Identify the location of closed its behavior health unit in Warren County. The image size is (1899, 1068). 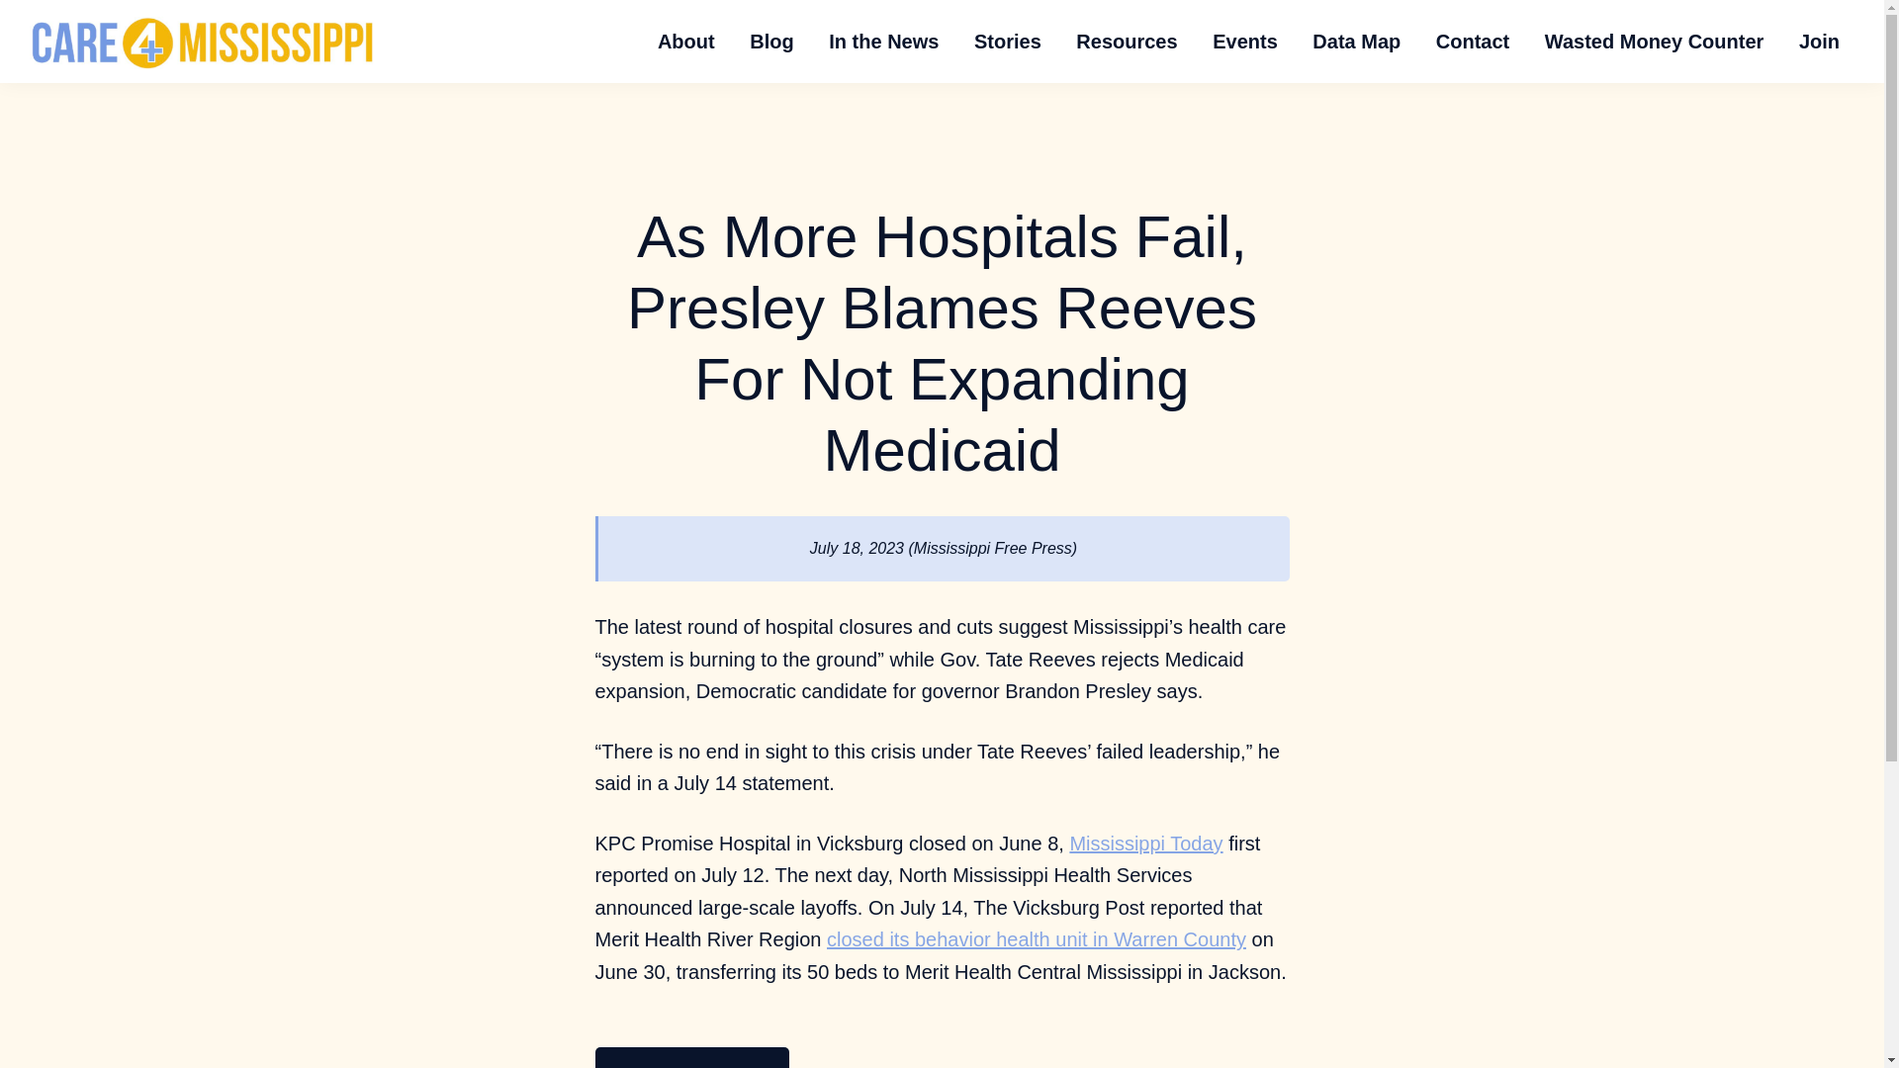
(1036, 939).